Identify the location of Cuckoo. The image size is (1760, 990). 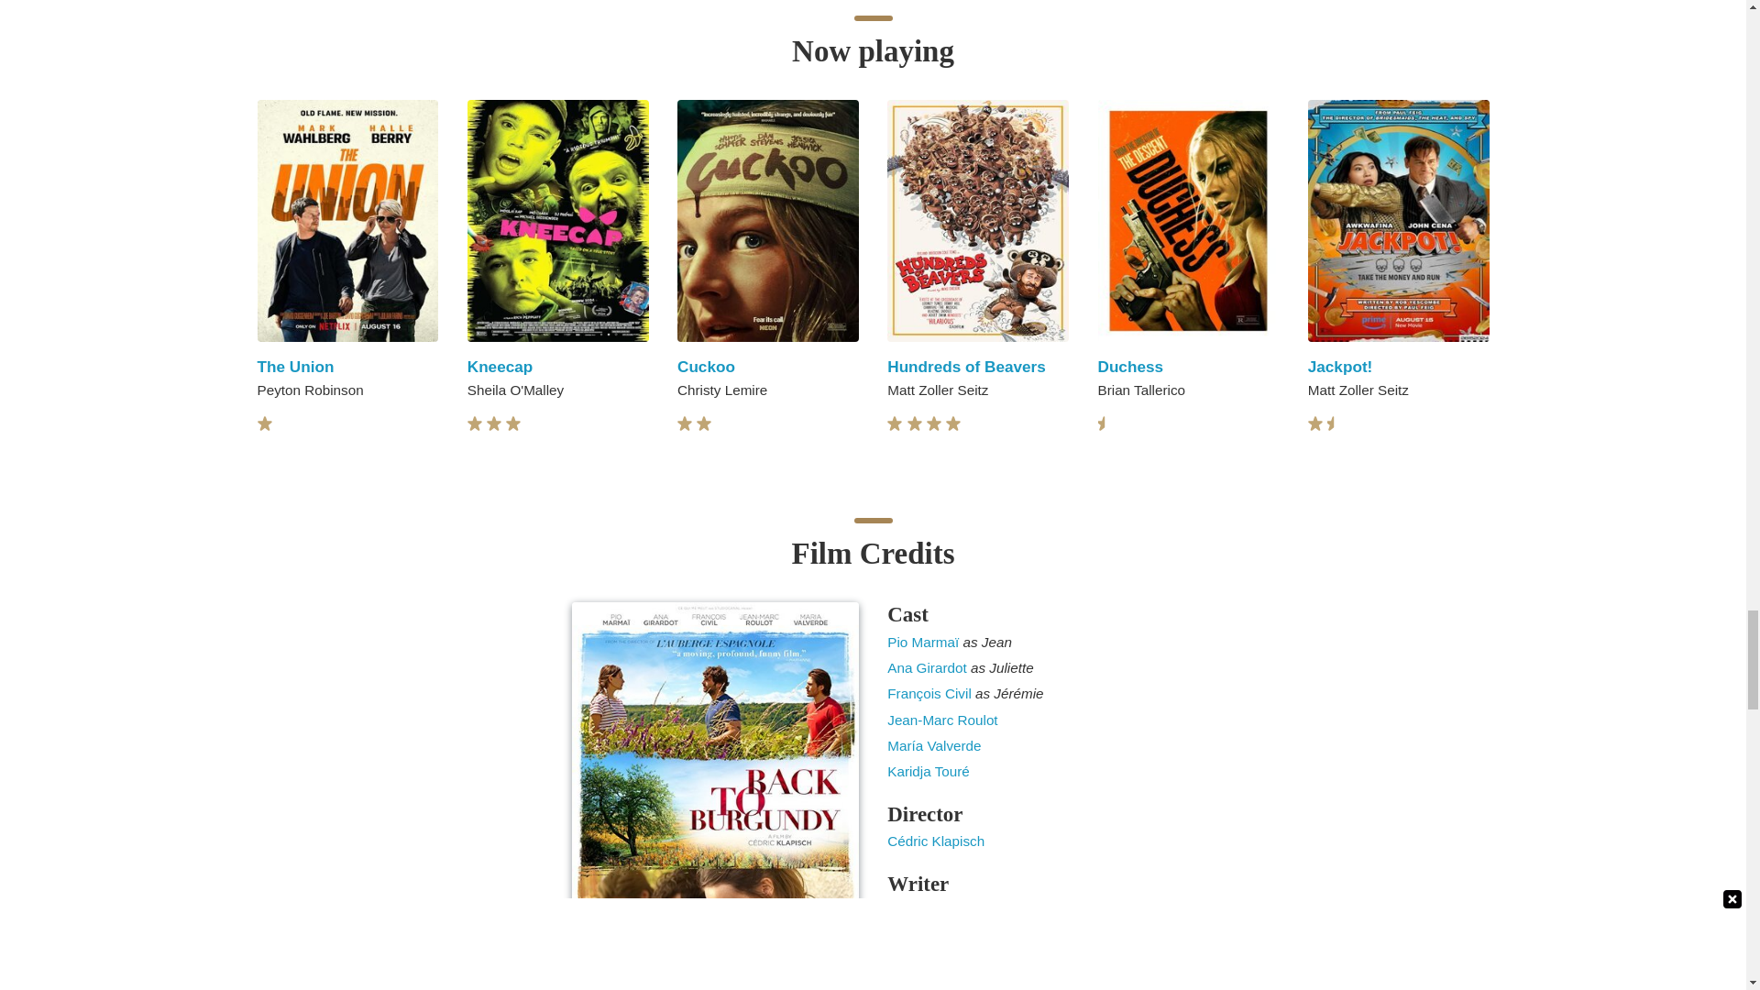
(706, 367).